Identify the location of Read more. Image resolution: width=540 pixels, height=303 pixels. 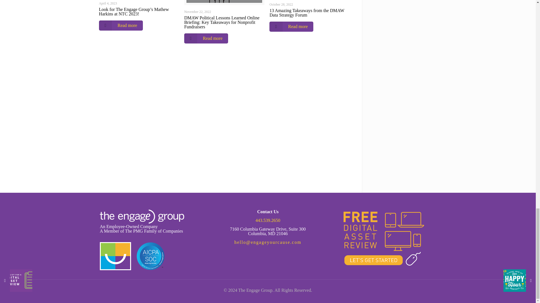
(291, 26).